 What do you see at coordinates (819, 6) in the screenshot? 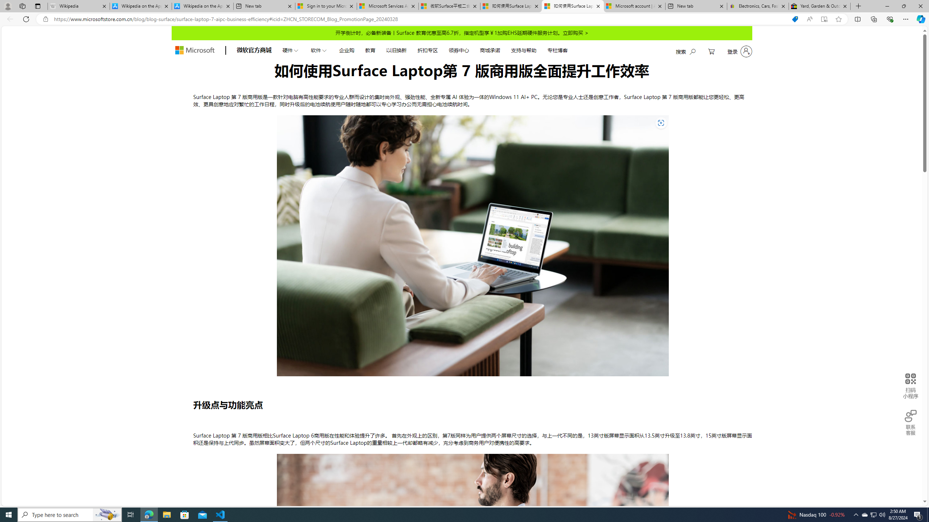
I see `Yard, Garden & Outdoor Living` at bounding box center [819, 6].